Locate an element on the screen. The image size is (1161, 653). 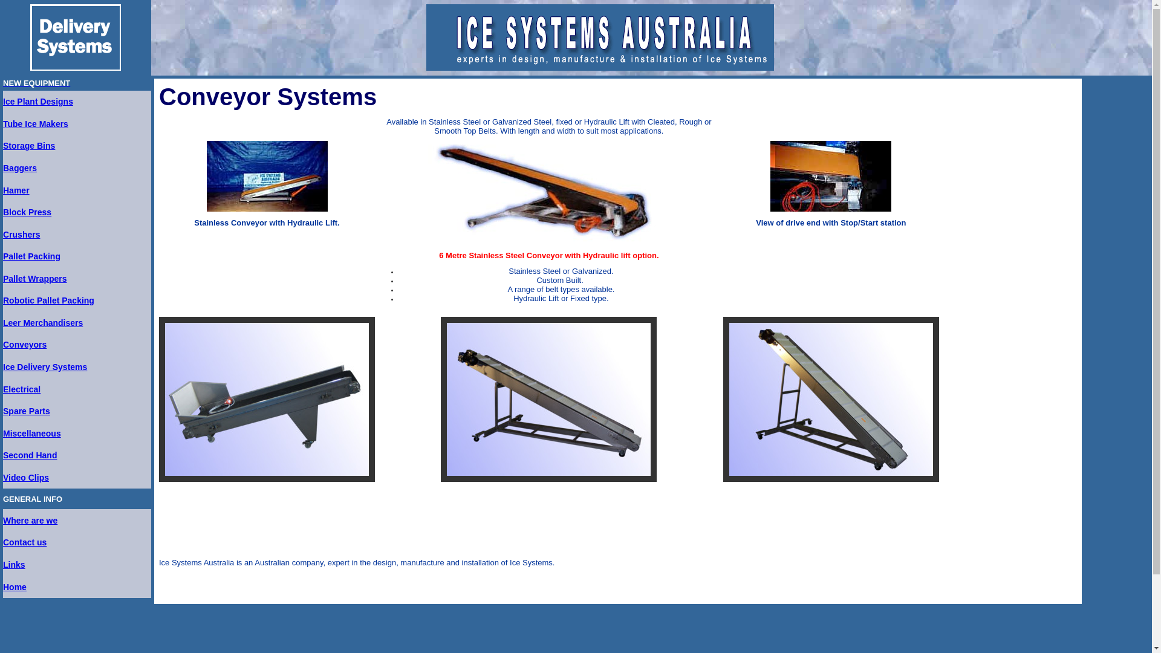
Pallet Packing is located at coordinates (31, 256).